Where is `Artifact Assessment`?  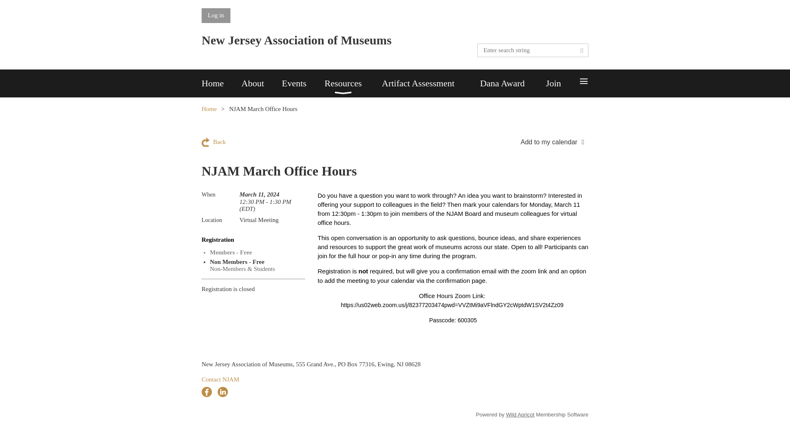 Artifact Assessment is located at coordinates (431, 83).